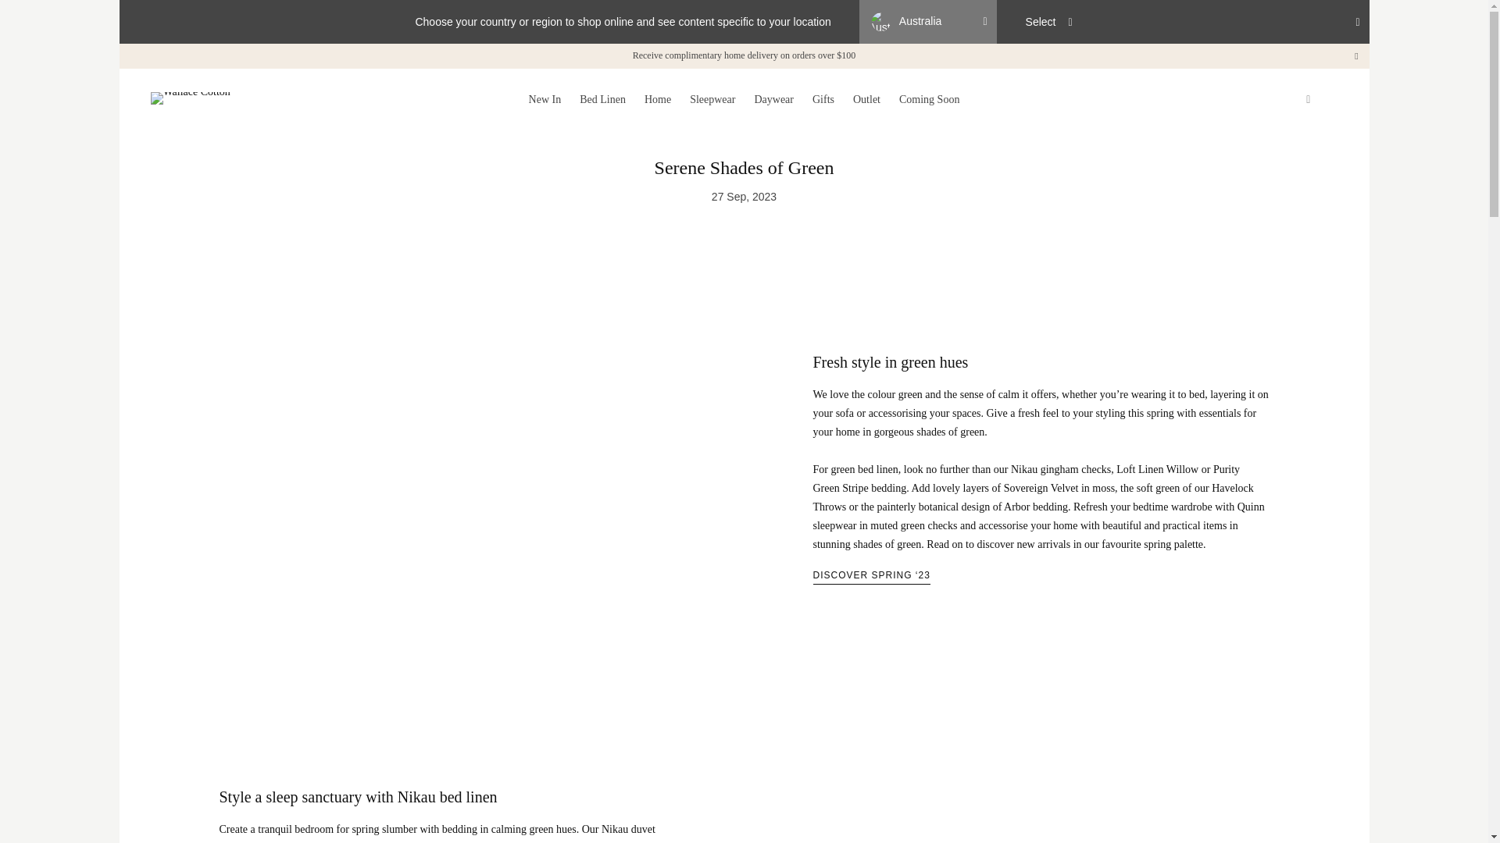  I want to click on Australia, so click(928, 22).